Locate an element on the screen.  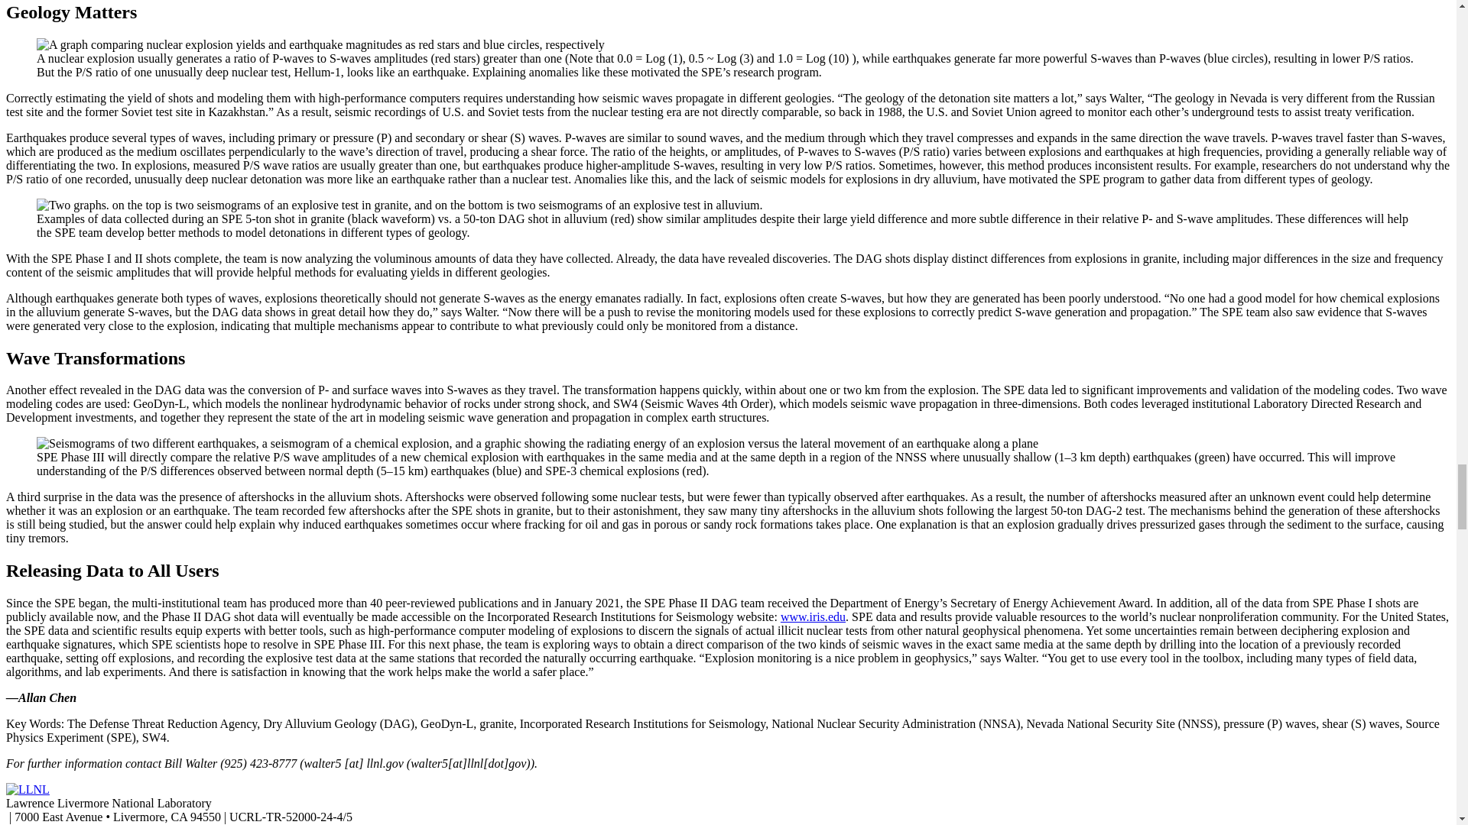
3-walter4.jpg is located at coordinates (537, 443).